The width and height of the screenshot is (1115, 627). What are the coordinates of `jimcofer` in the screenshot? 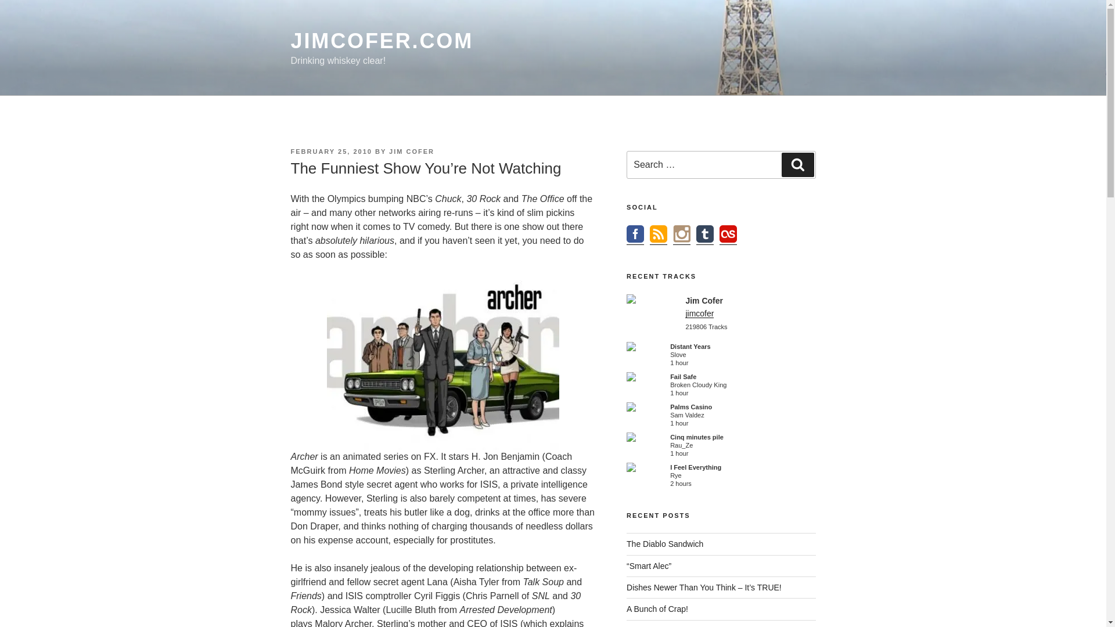 It's located at (699, 313).